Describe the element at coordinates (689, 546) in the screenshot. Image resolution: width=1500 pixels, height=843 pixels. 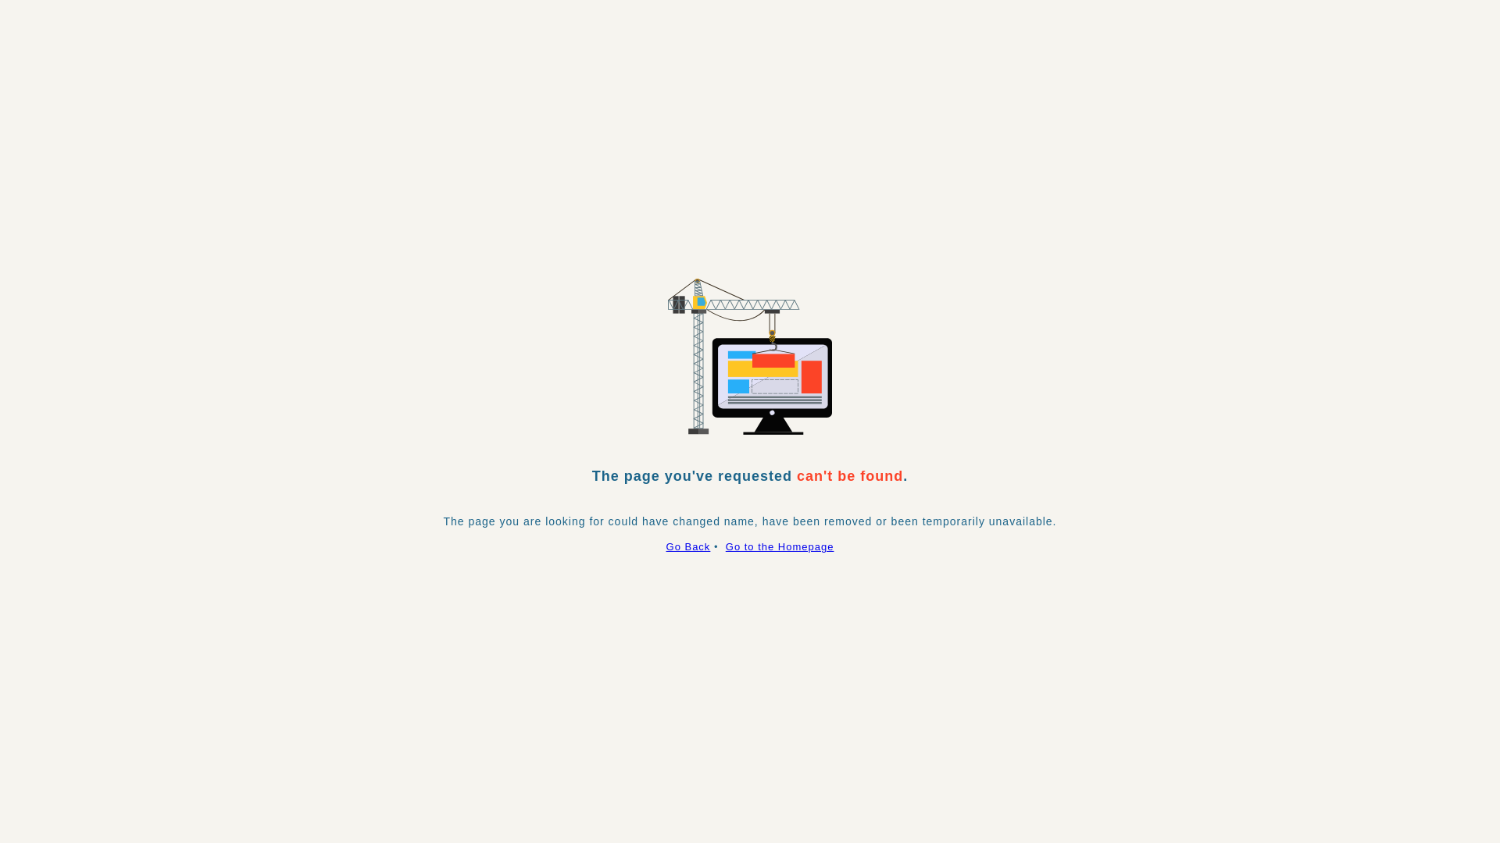
I see `Go Back` at that location.